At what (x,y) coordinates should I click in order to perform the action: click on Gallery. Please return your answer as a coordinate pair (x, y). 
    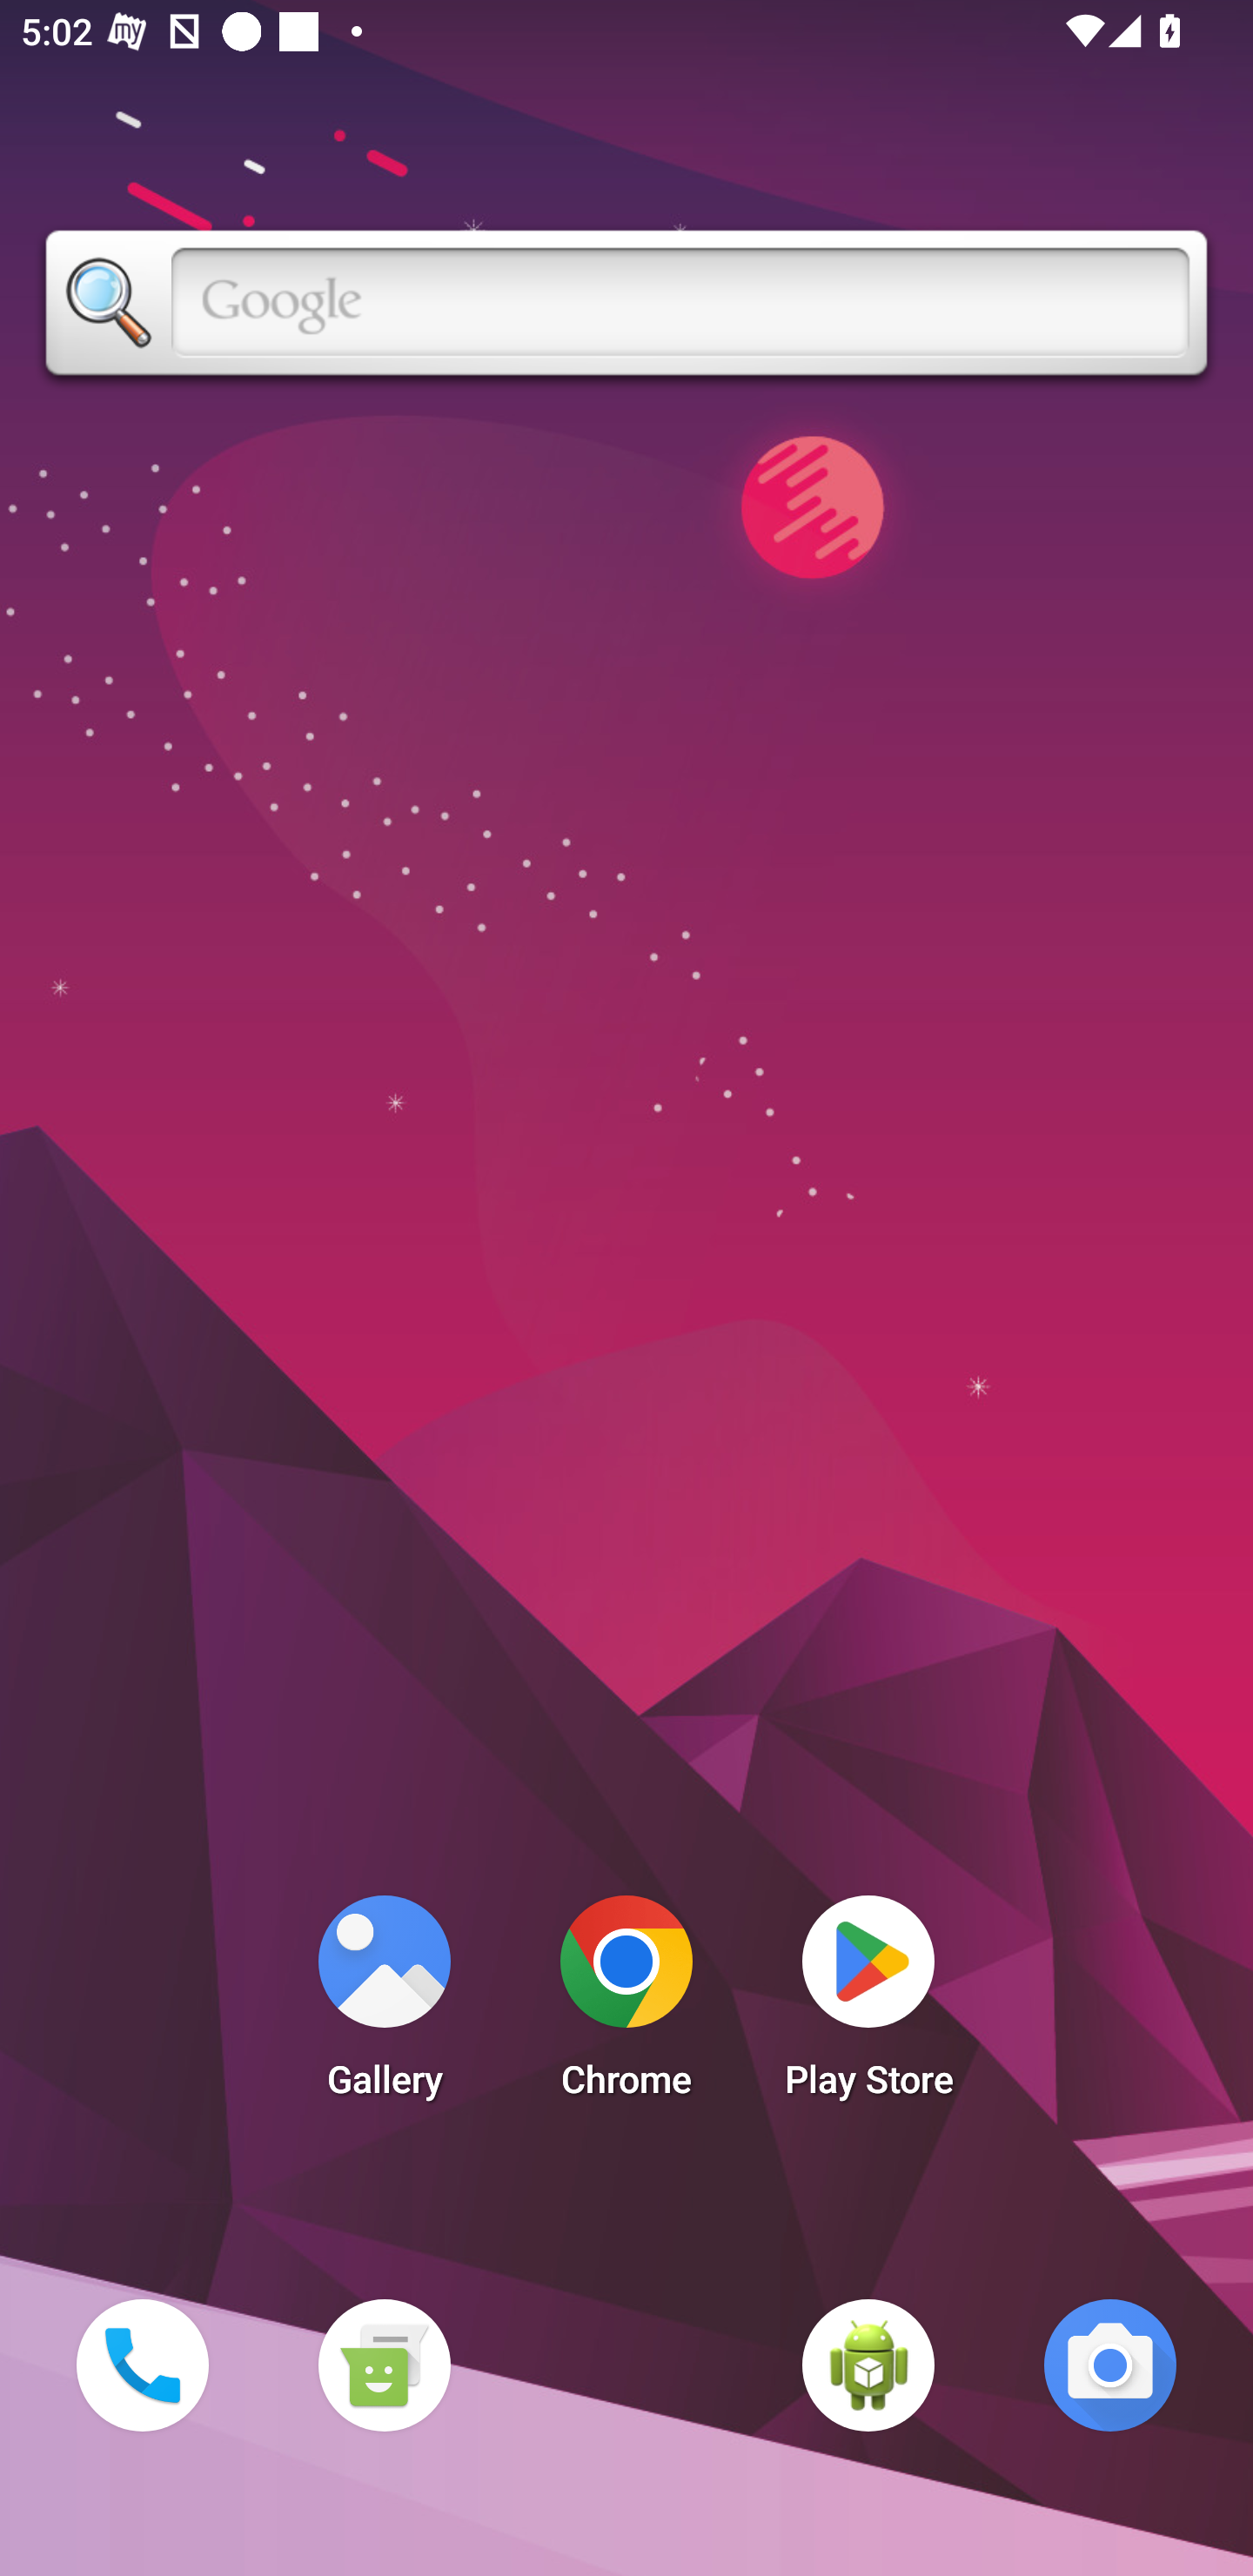
    Looking at the image, I should click on (384, 2005).